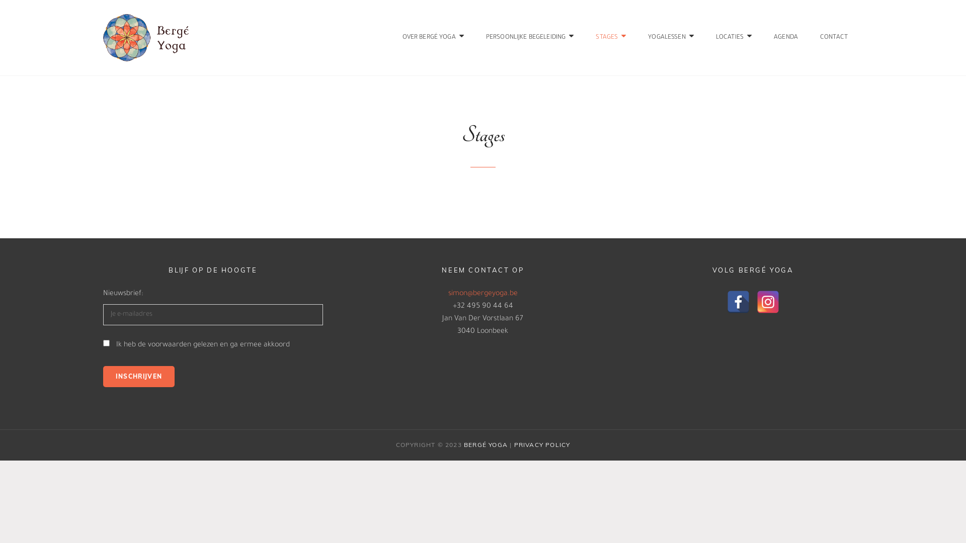 The height and width of the screenshot is (543, 966). Describe the element at coordinates (739, 302) in the screenshot. I see `Facebook` at that location.